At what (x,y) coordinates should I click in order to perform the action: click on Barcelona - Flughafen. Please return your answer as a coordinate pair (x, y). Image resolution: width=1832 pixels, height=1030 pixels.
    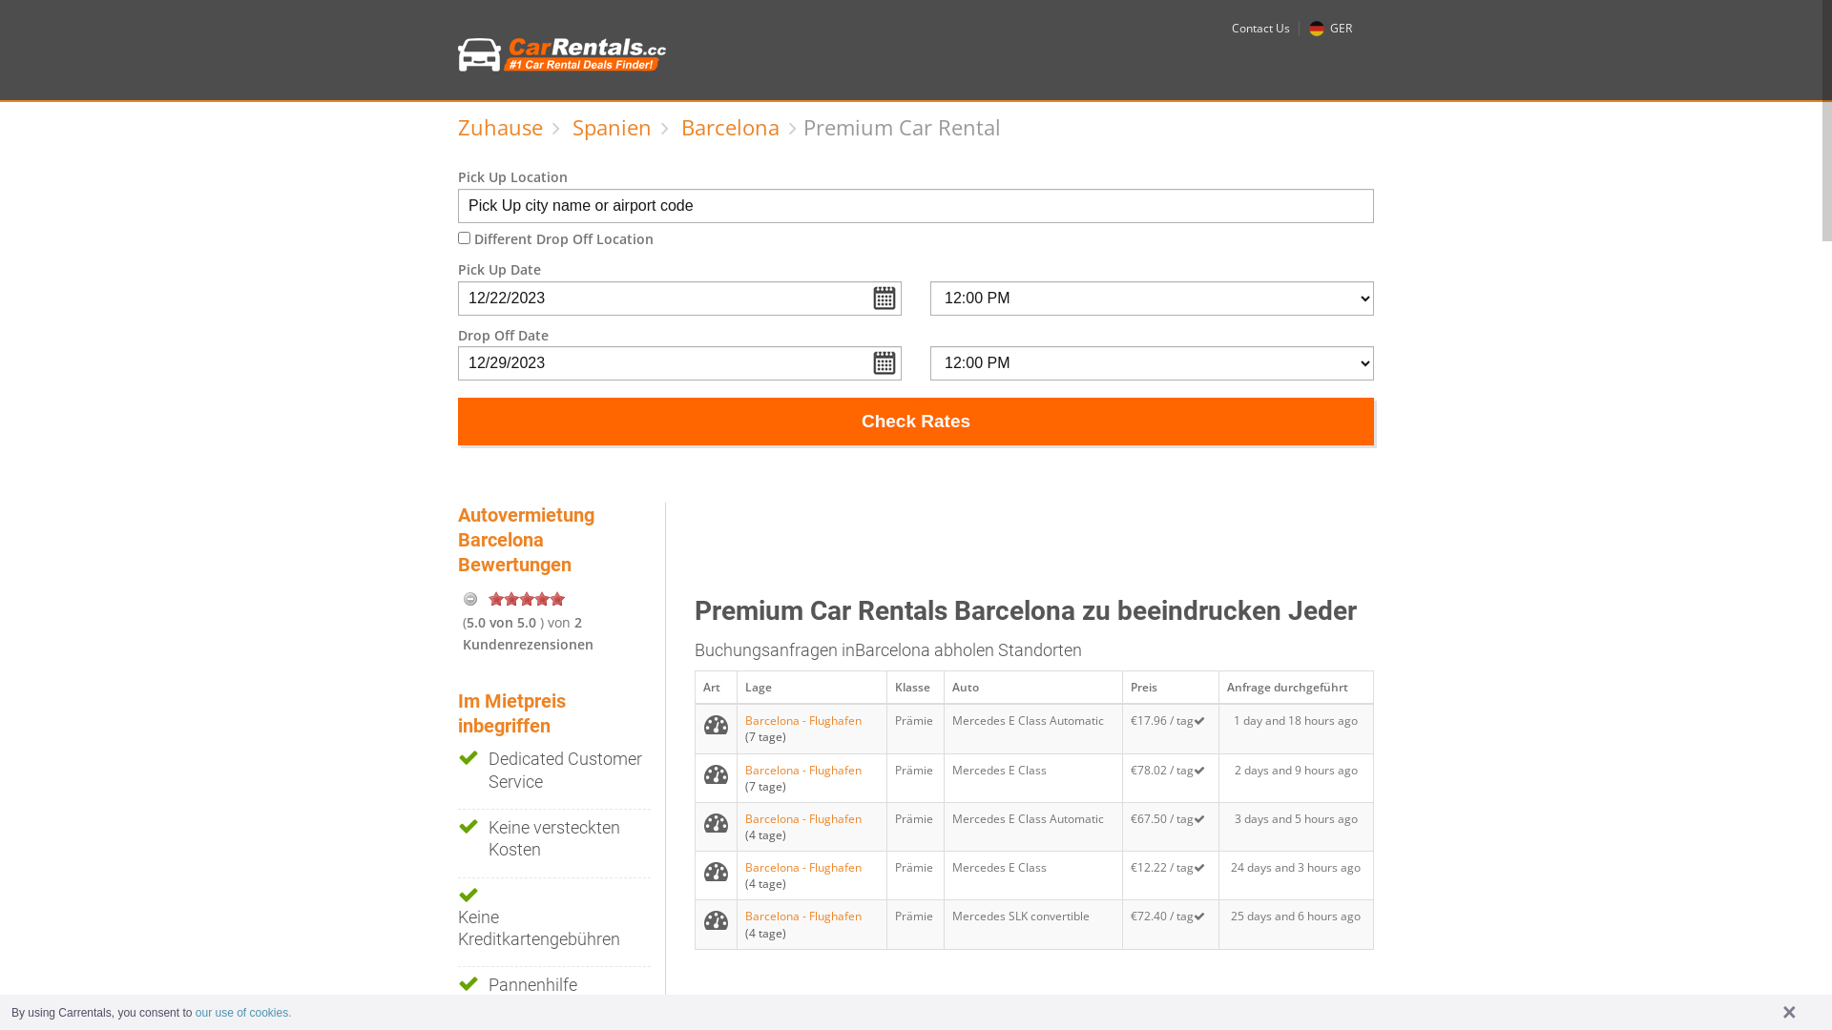
    Looking at the image, I should click on (803, 868).